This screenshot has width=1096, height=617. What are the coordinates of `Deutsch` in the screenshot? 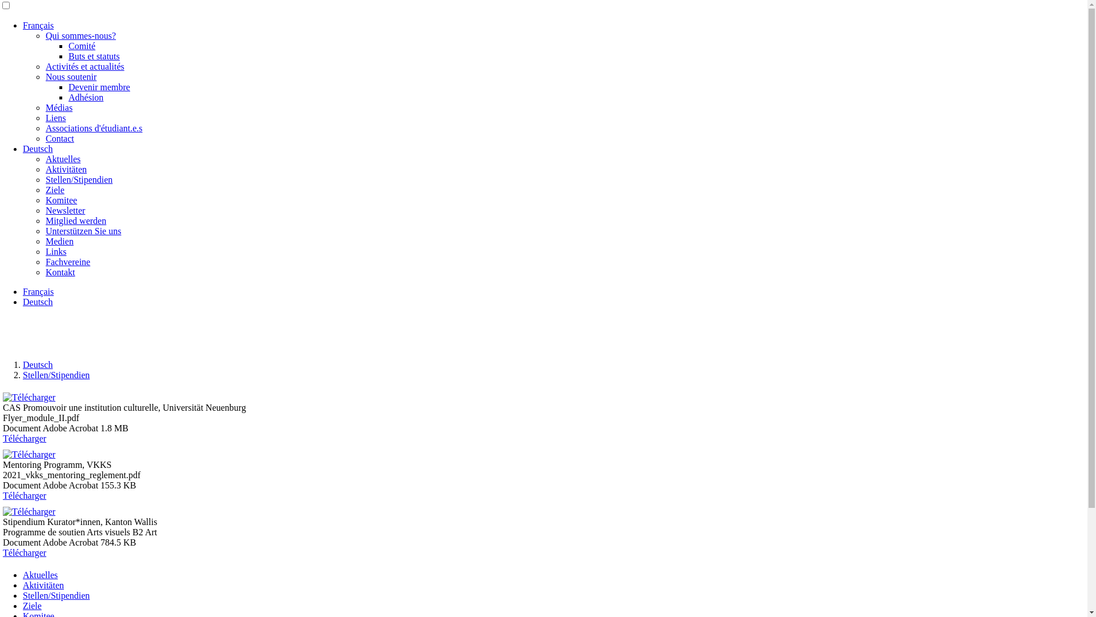 It's located at (38, 149).